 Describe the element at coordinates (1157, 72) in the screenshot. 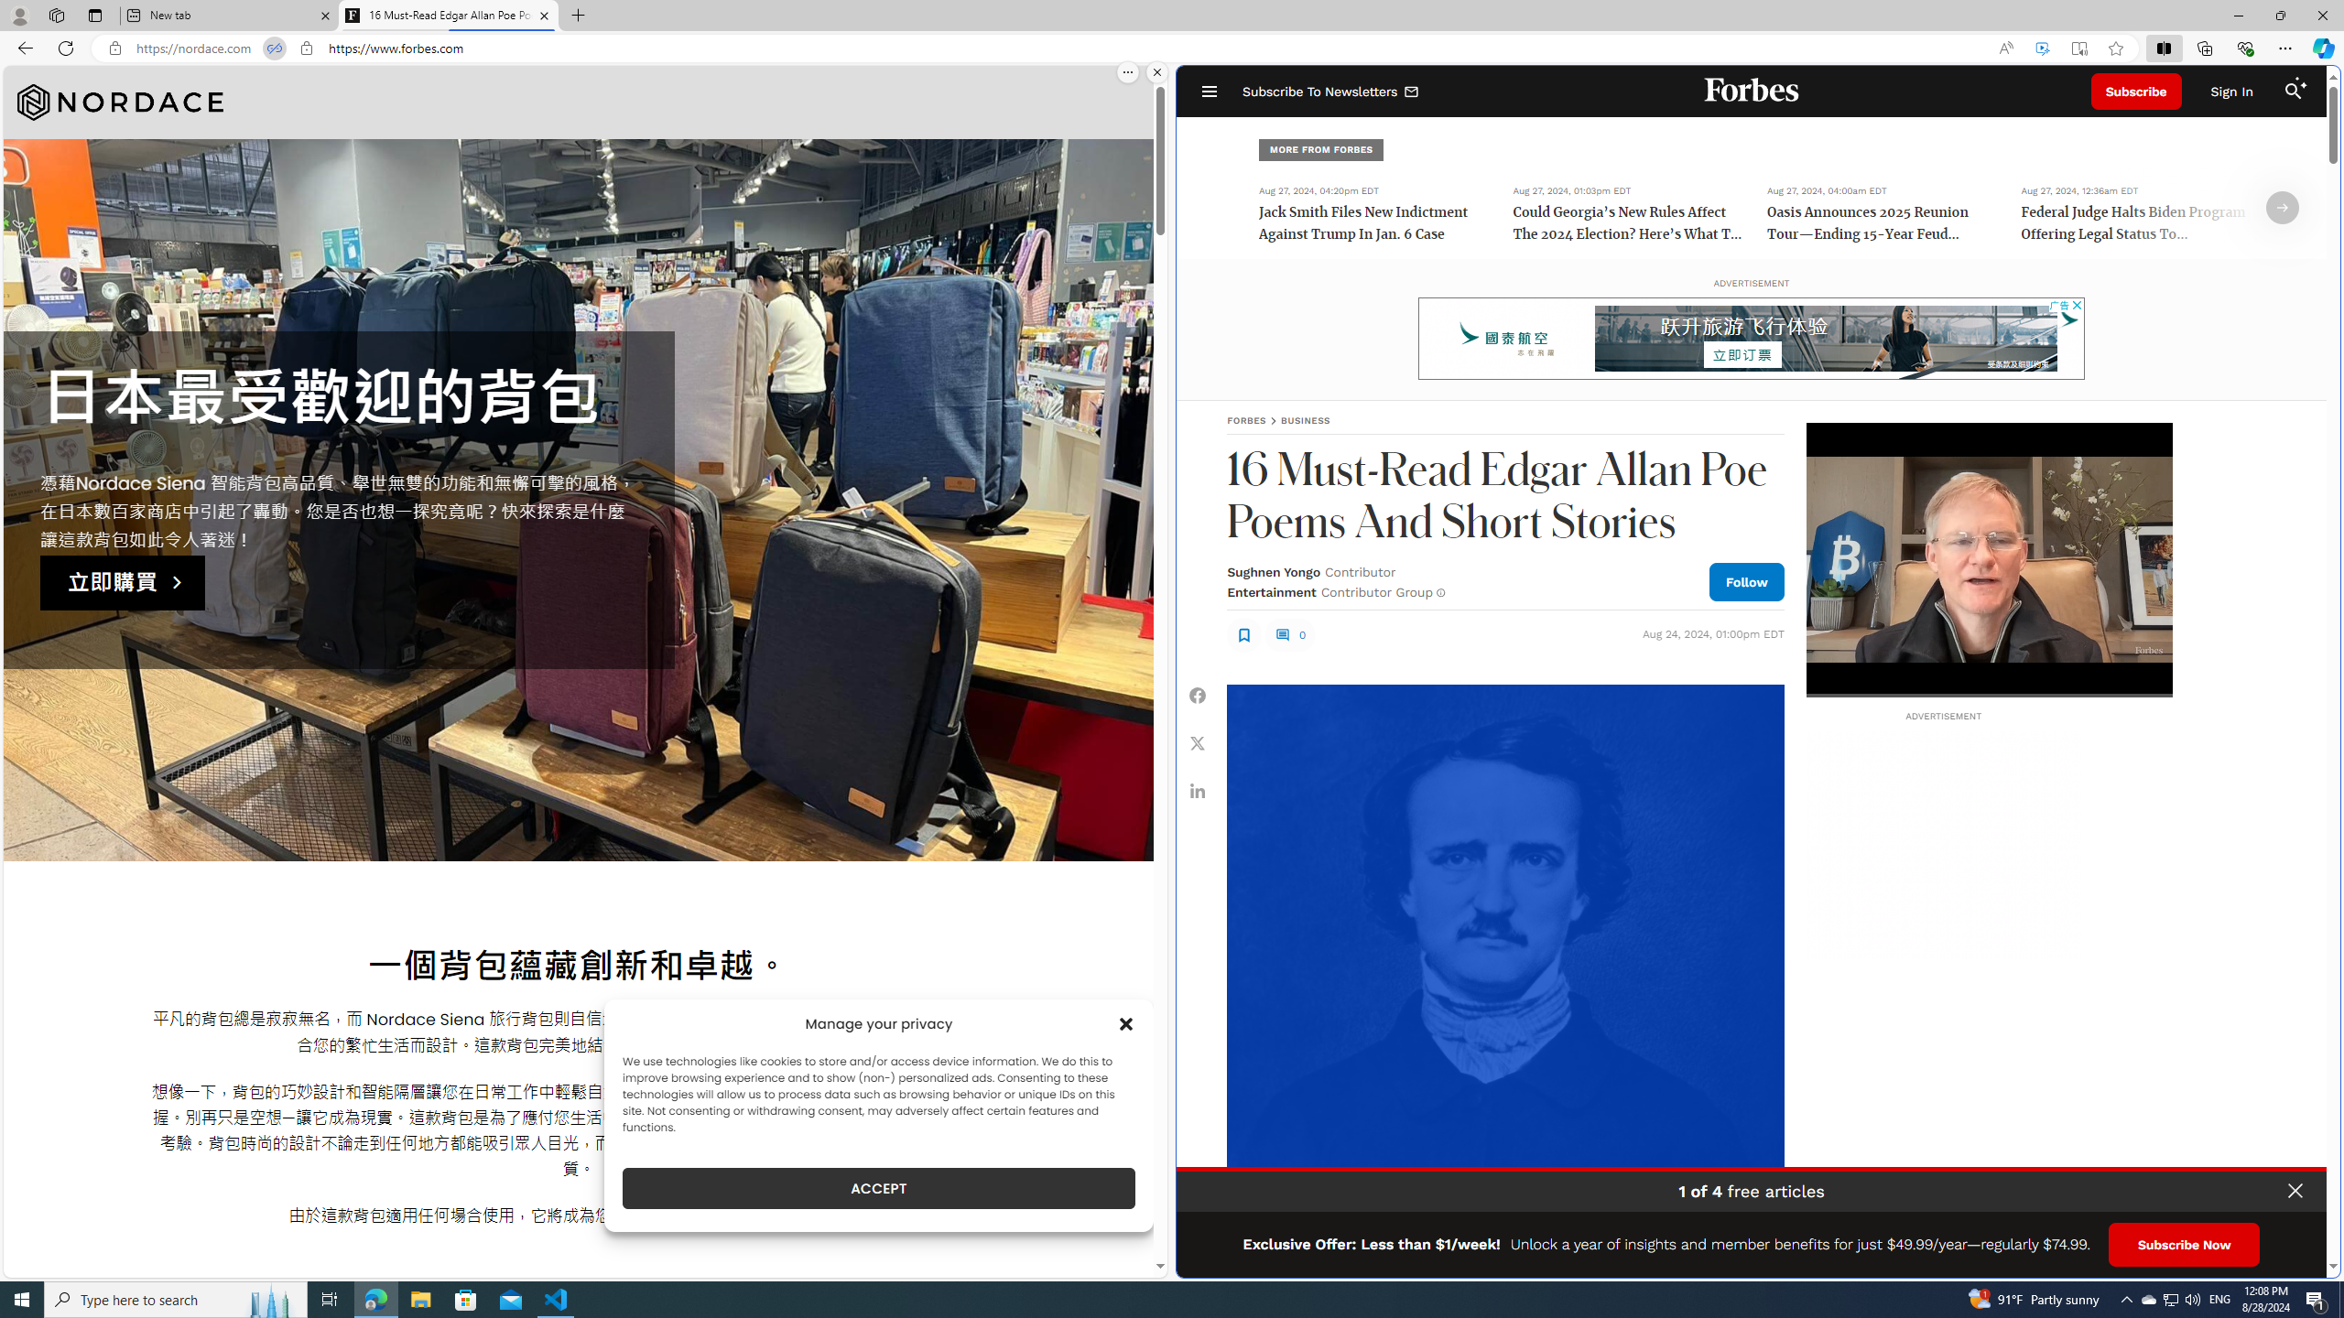

I see `Close split screen.` at that location.